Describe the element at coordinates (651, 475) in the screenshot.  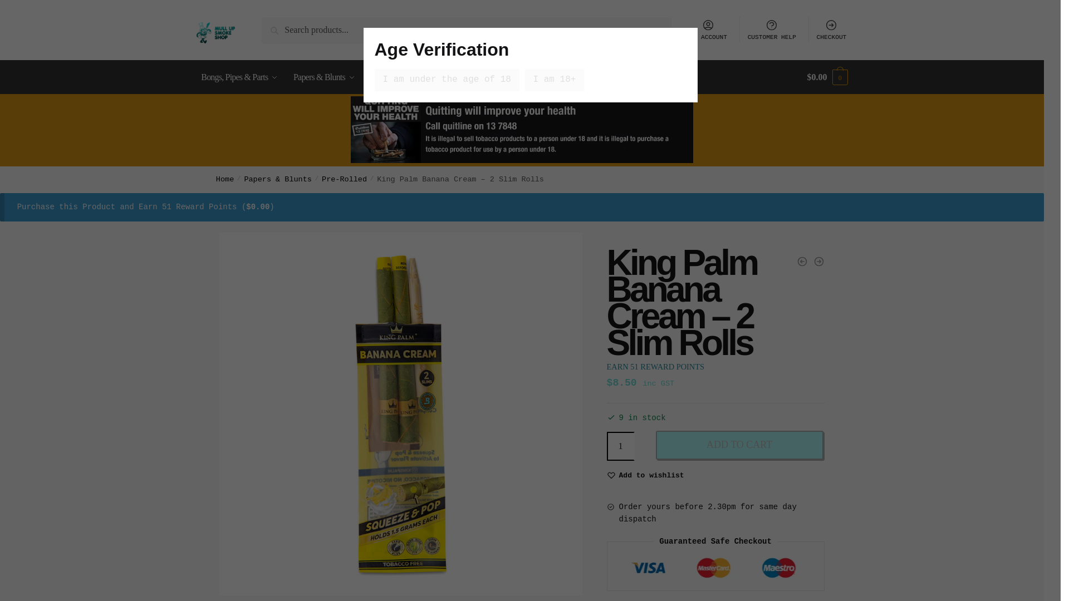
I see `Wishlist` at that location.